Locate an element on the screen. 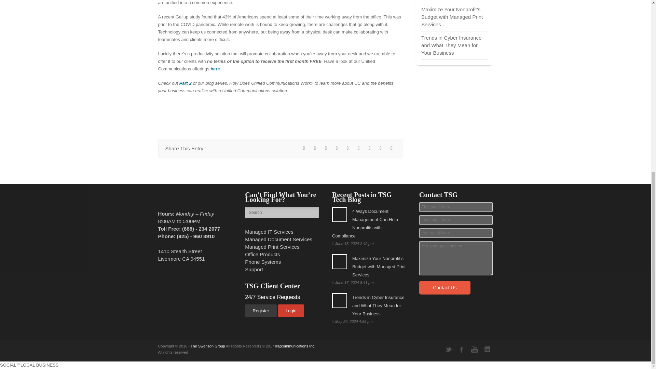 Image resolution: width=656 pixels, height=369 pixels. Reddit is located at coordinates (337, 148).